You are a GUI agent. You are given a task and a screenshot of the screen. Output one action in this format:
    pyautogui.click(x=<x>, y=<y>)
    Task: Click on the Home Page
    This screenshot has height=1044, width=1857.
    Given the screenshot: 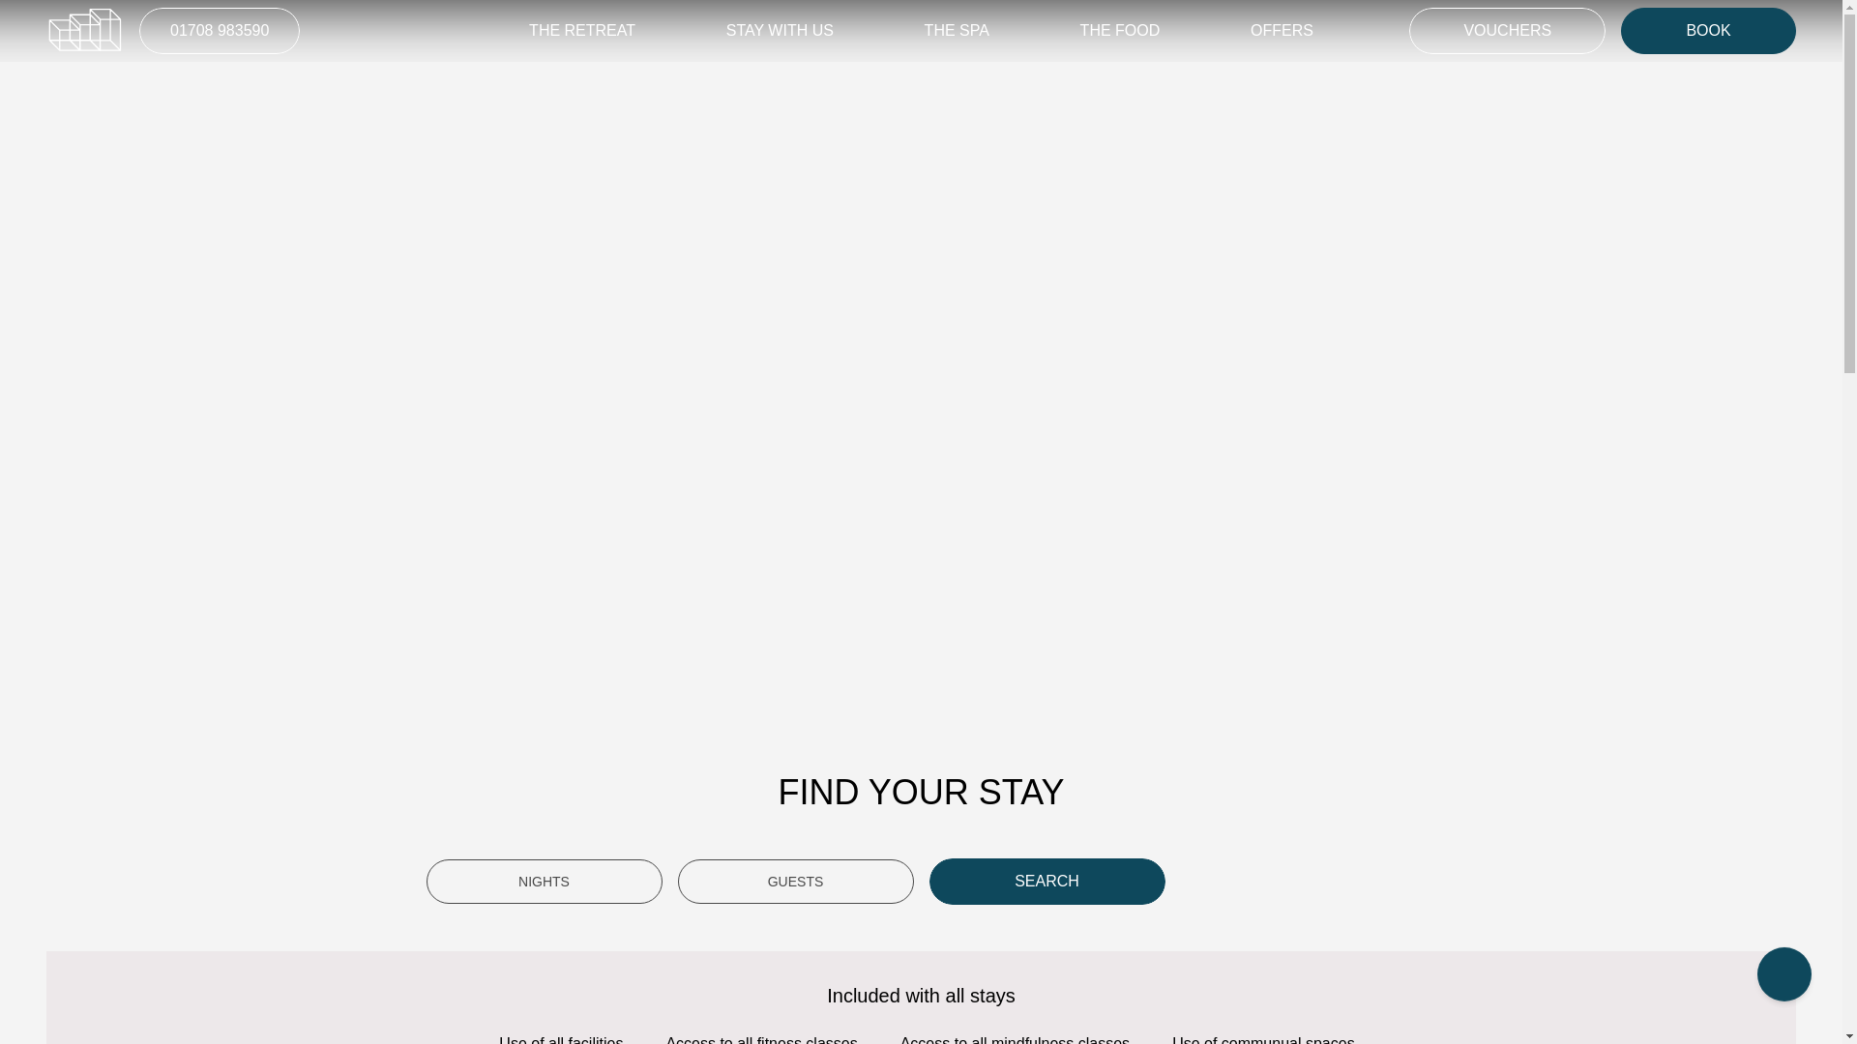 What is the action you would take?
    pyautogui.click(x=85, y=29)
    